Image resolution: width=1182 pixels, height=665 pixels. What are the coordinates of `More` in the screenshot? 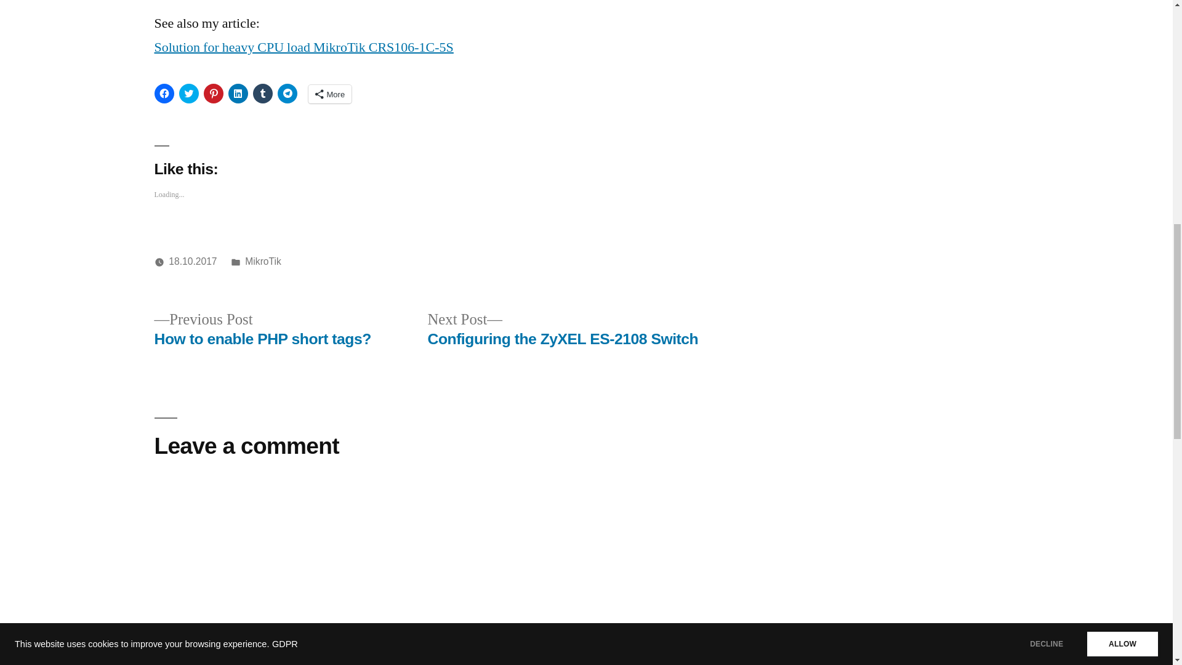 It's located at (262, 330).